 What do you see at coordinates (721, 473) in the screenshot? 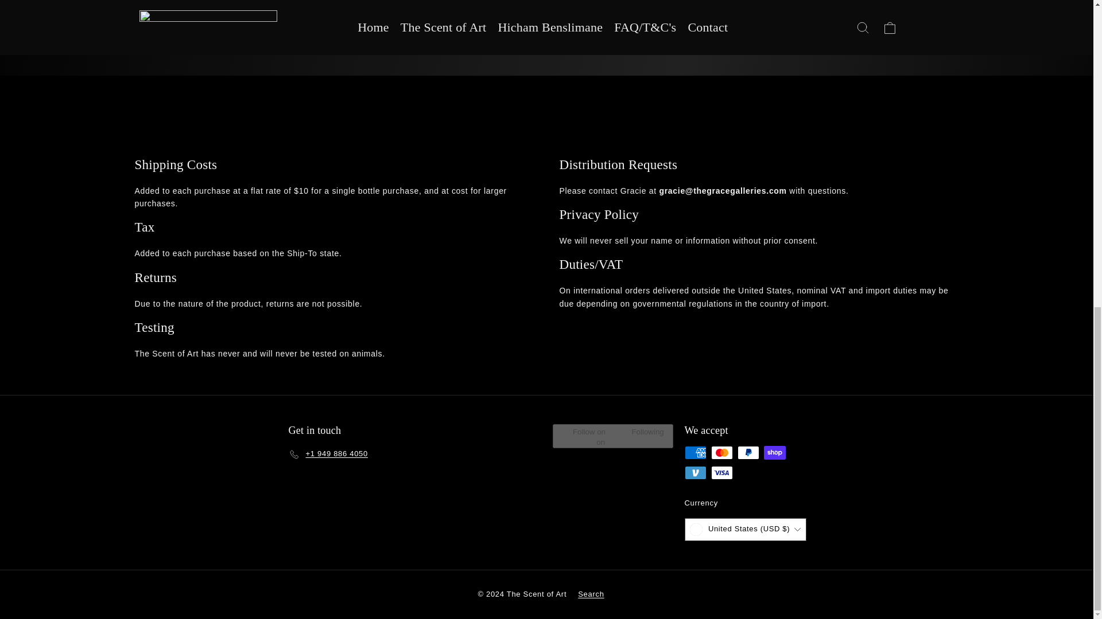
I see `Visa` at bounding box center [721, 473].